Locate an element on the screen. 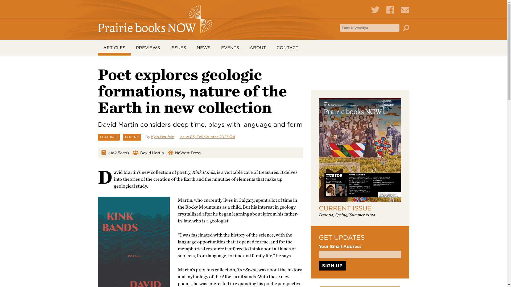 The height and width of the screenshot is (287, 511). Search is located at coordinates (406, 28).